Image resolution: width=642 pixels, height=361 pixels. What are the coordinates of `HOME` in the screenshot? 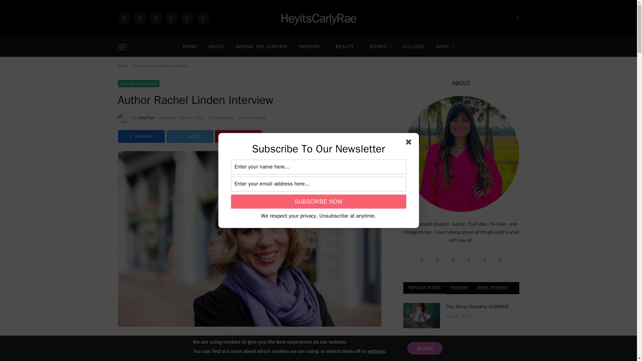 It's located at (190, 47).